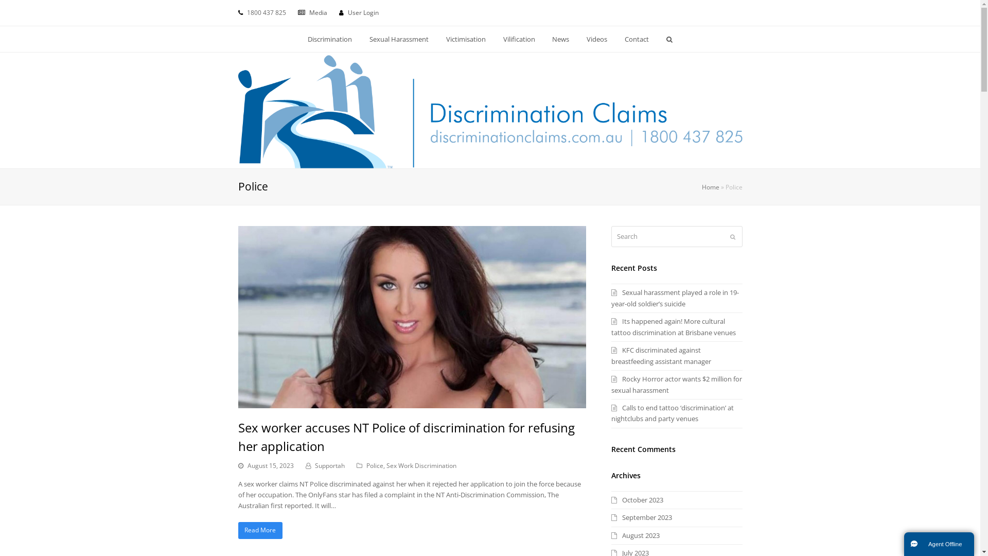 This screenshot has height=556, width=988. What do you see at coordinates (421, 465) in the screenshot?
I see `Sex Work Discrimination` at bounding box center [421, 465].